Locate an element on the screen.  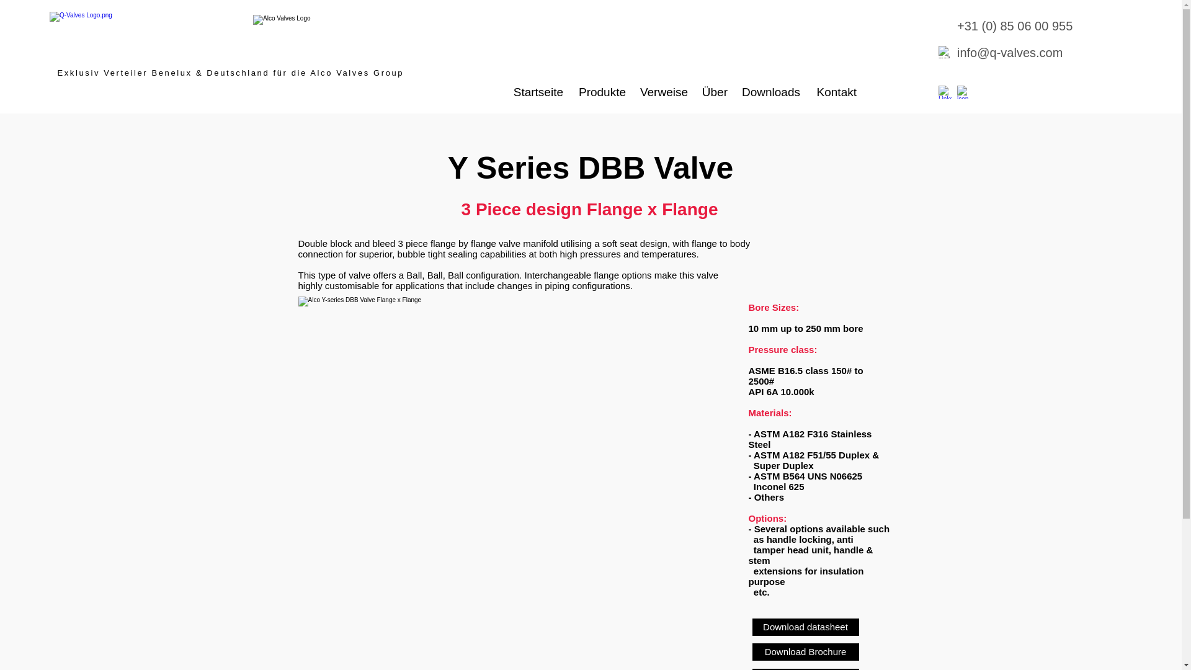
Kontakt is located at coordinates (834, 92).